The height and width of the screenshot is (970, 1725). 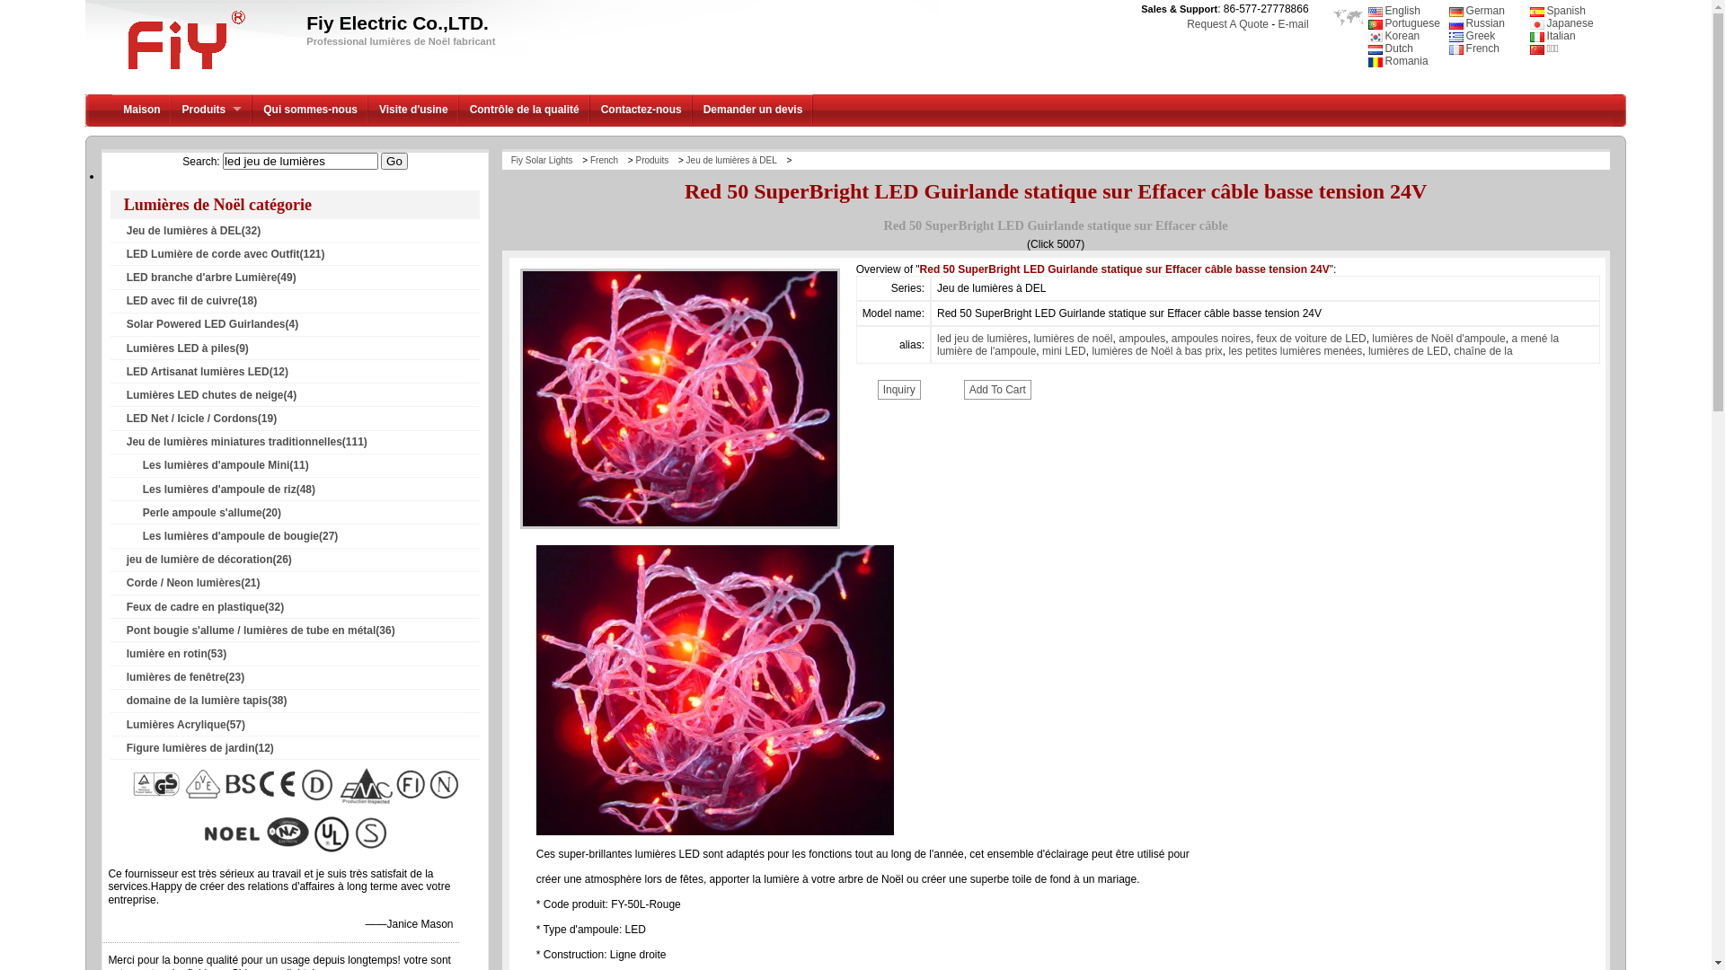 I want to click on Russian, so click(x=1477, y=23).